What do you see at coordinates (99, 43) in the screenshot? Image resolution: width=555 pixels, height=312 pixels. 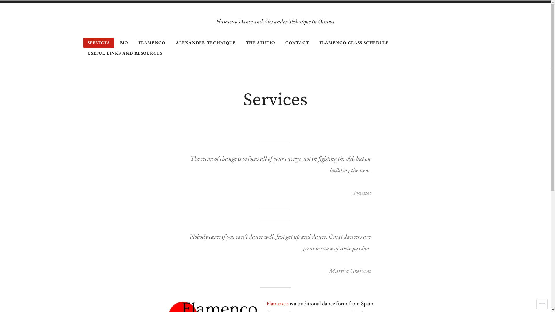 I see `SERVICES` at bounding box center [99, 43].